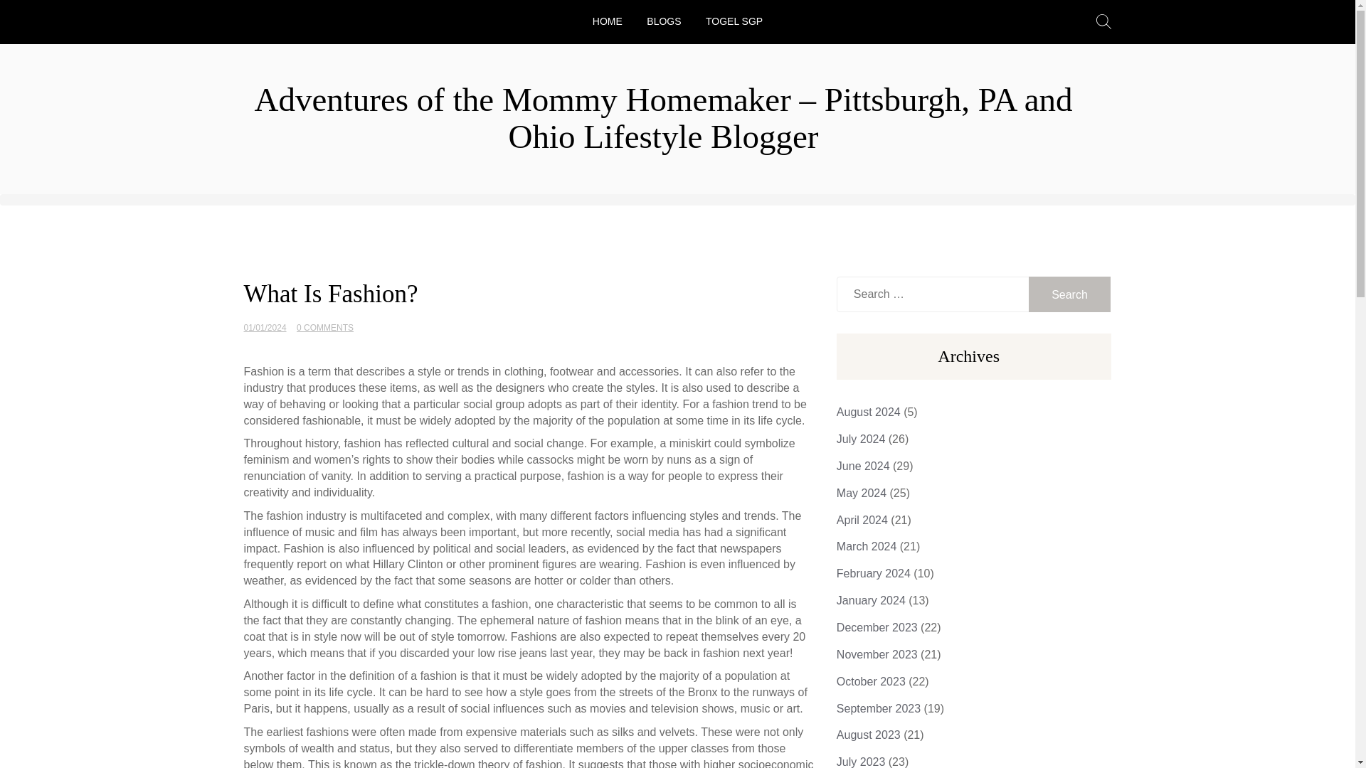 The image size is (1366, 768). What do you see at coordinates (863, 466) in the screenshot?
I see `June 2024` at bounding box center [863, 466].